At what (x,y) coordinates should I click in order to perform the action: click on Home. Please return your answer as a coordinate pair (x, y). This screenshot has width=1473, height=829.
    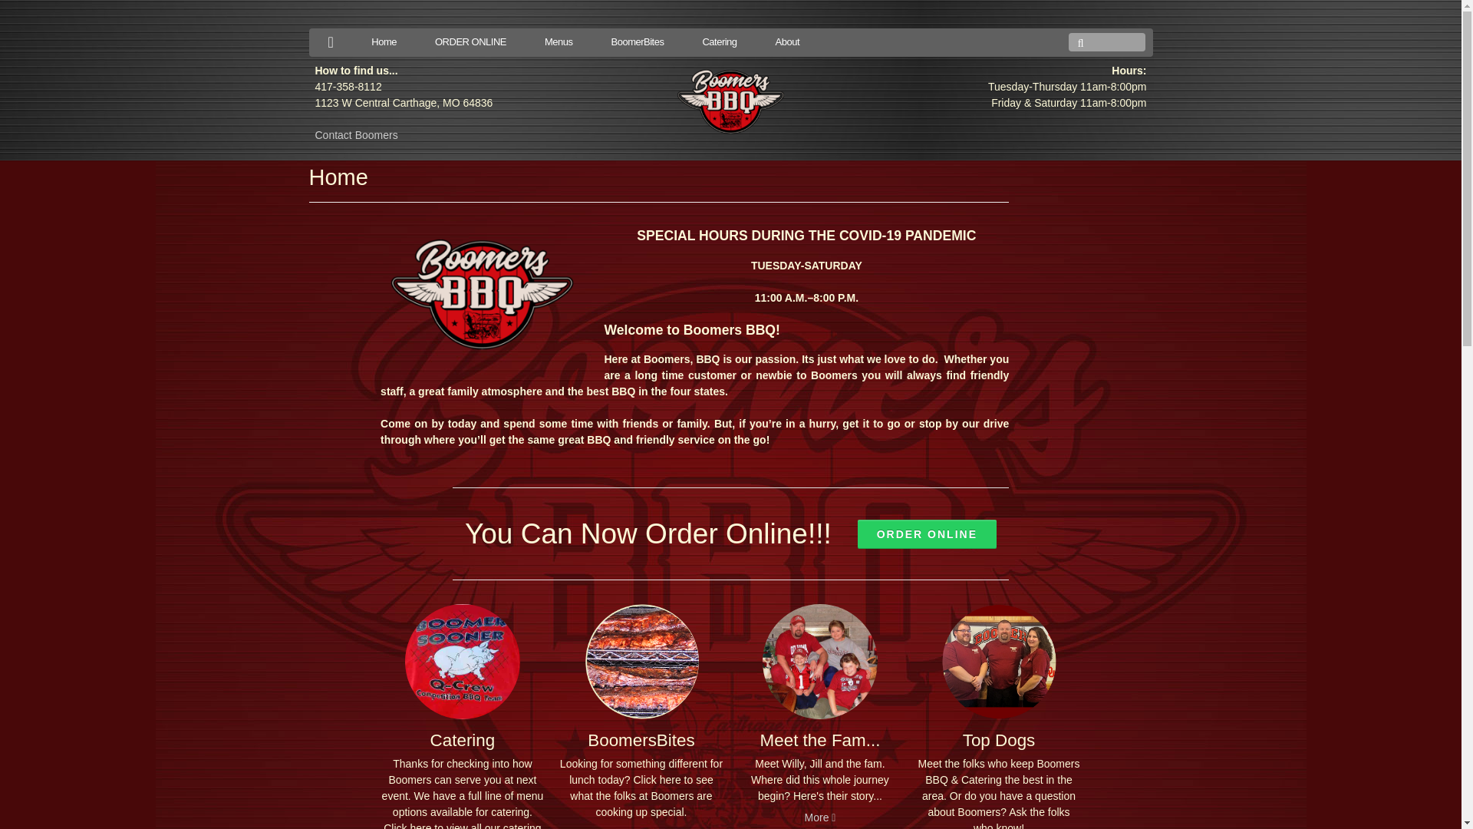
    Looking at the image, I should click on (658, 181).